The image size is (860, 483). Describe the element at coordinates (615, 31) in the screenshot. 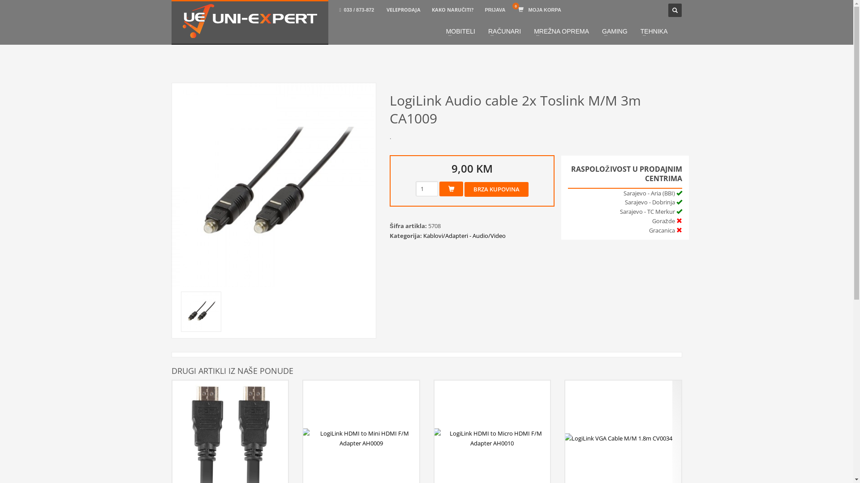

I see `GAMING` at that location.